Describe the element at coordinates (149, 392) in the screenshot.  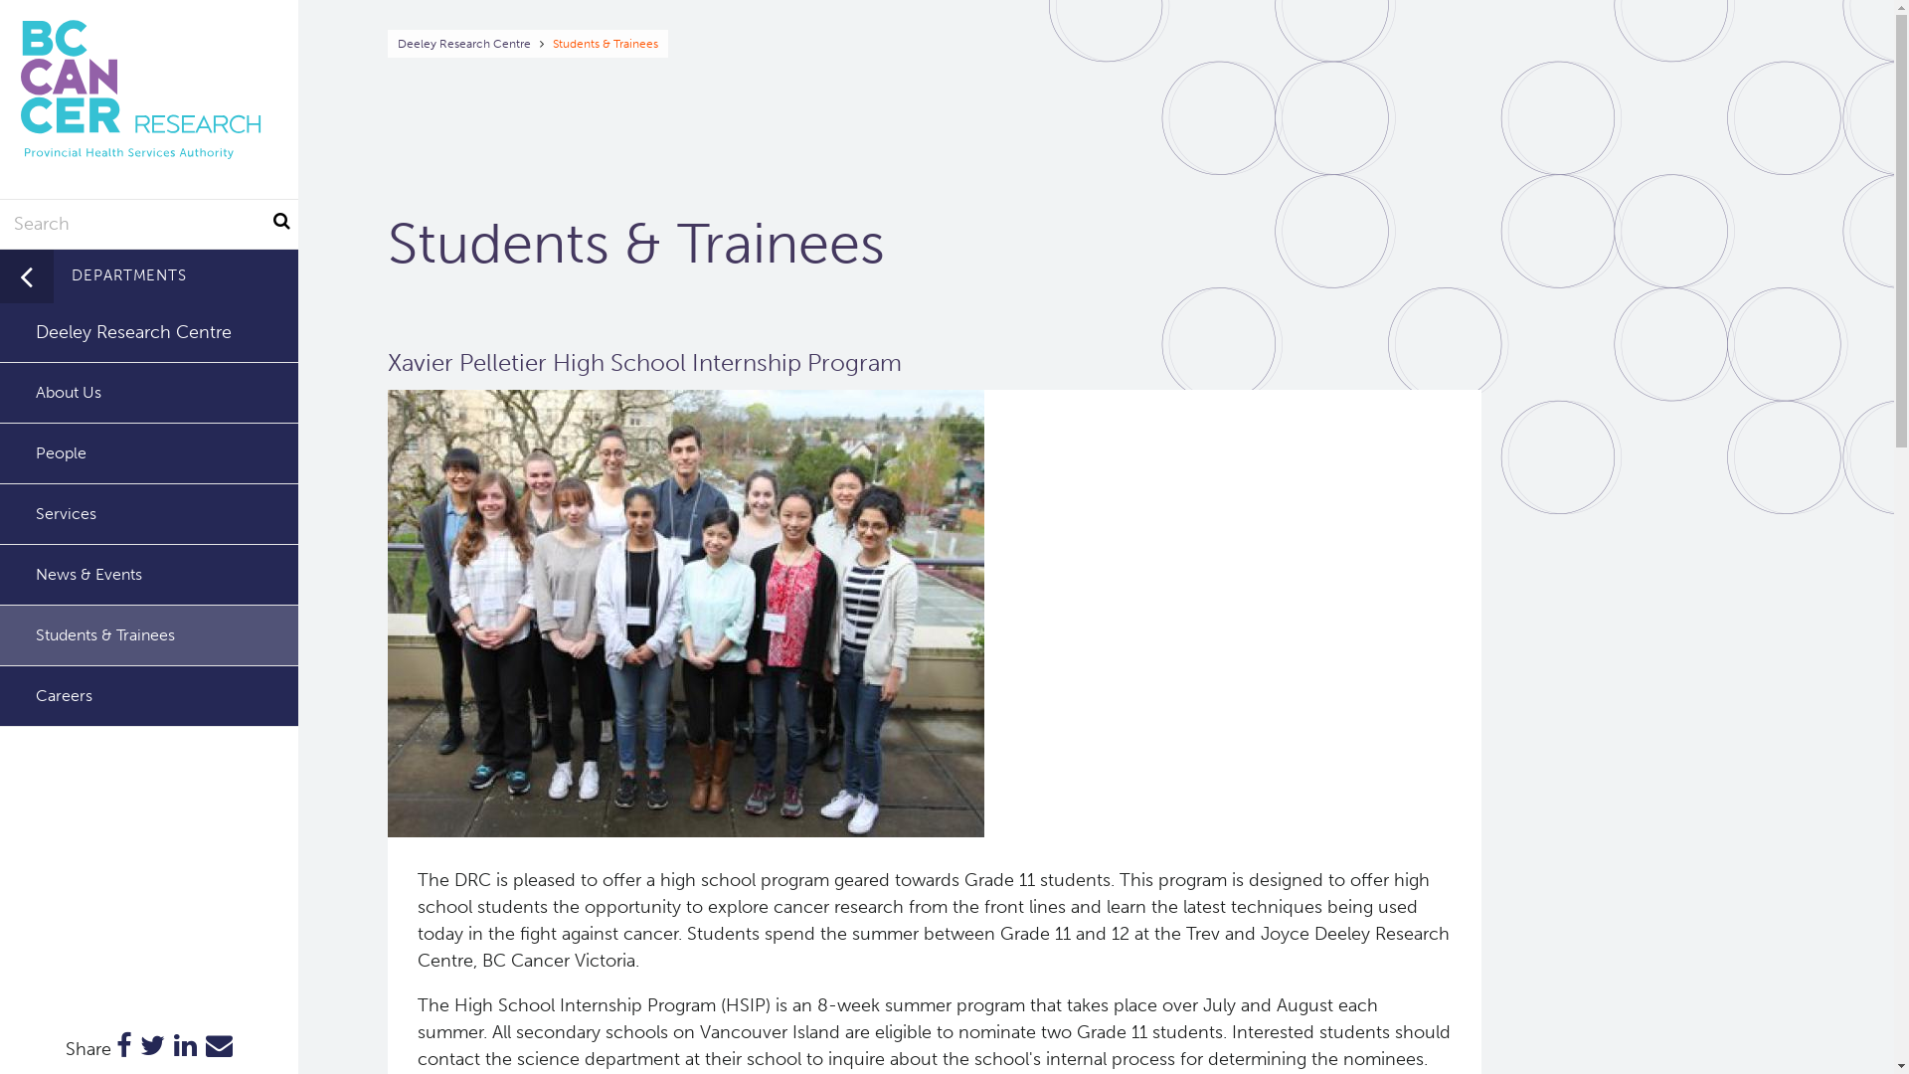
I see `About Us` at that location.